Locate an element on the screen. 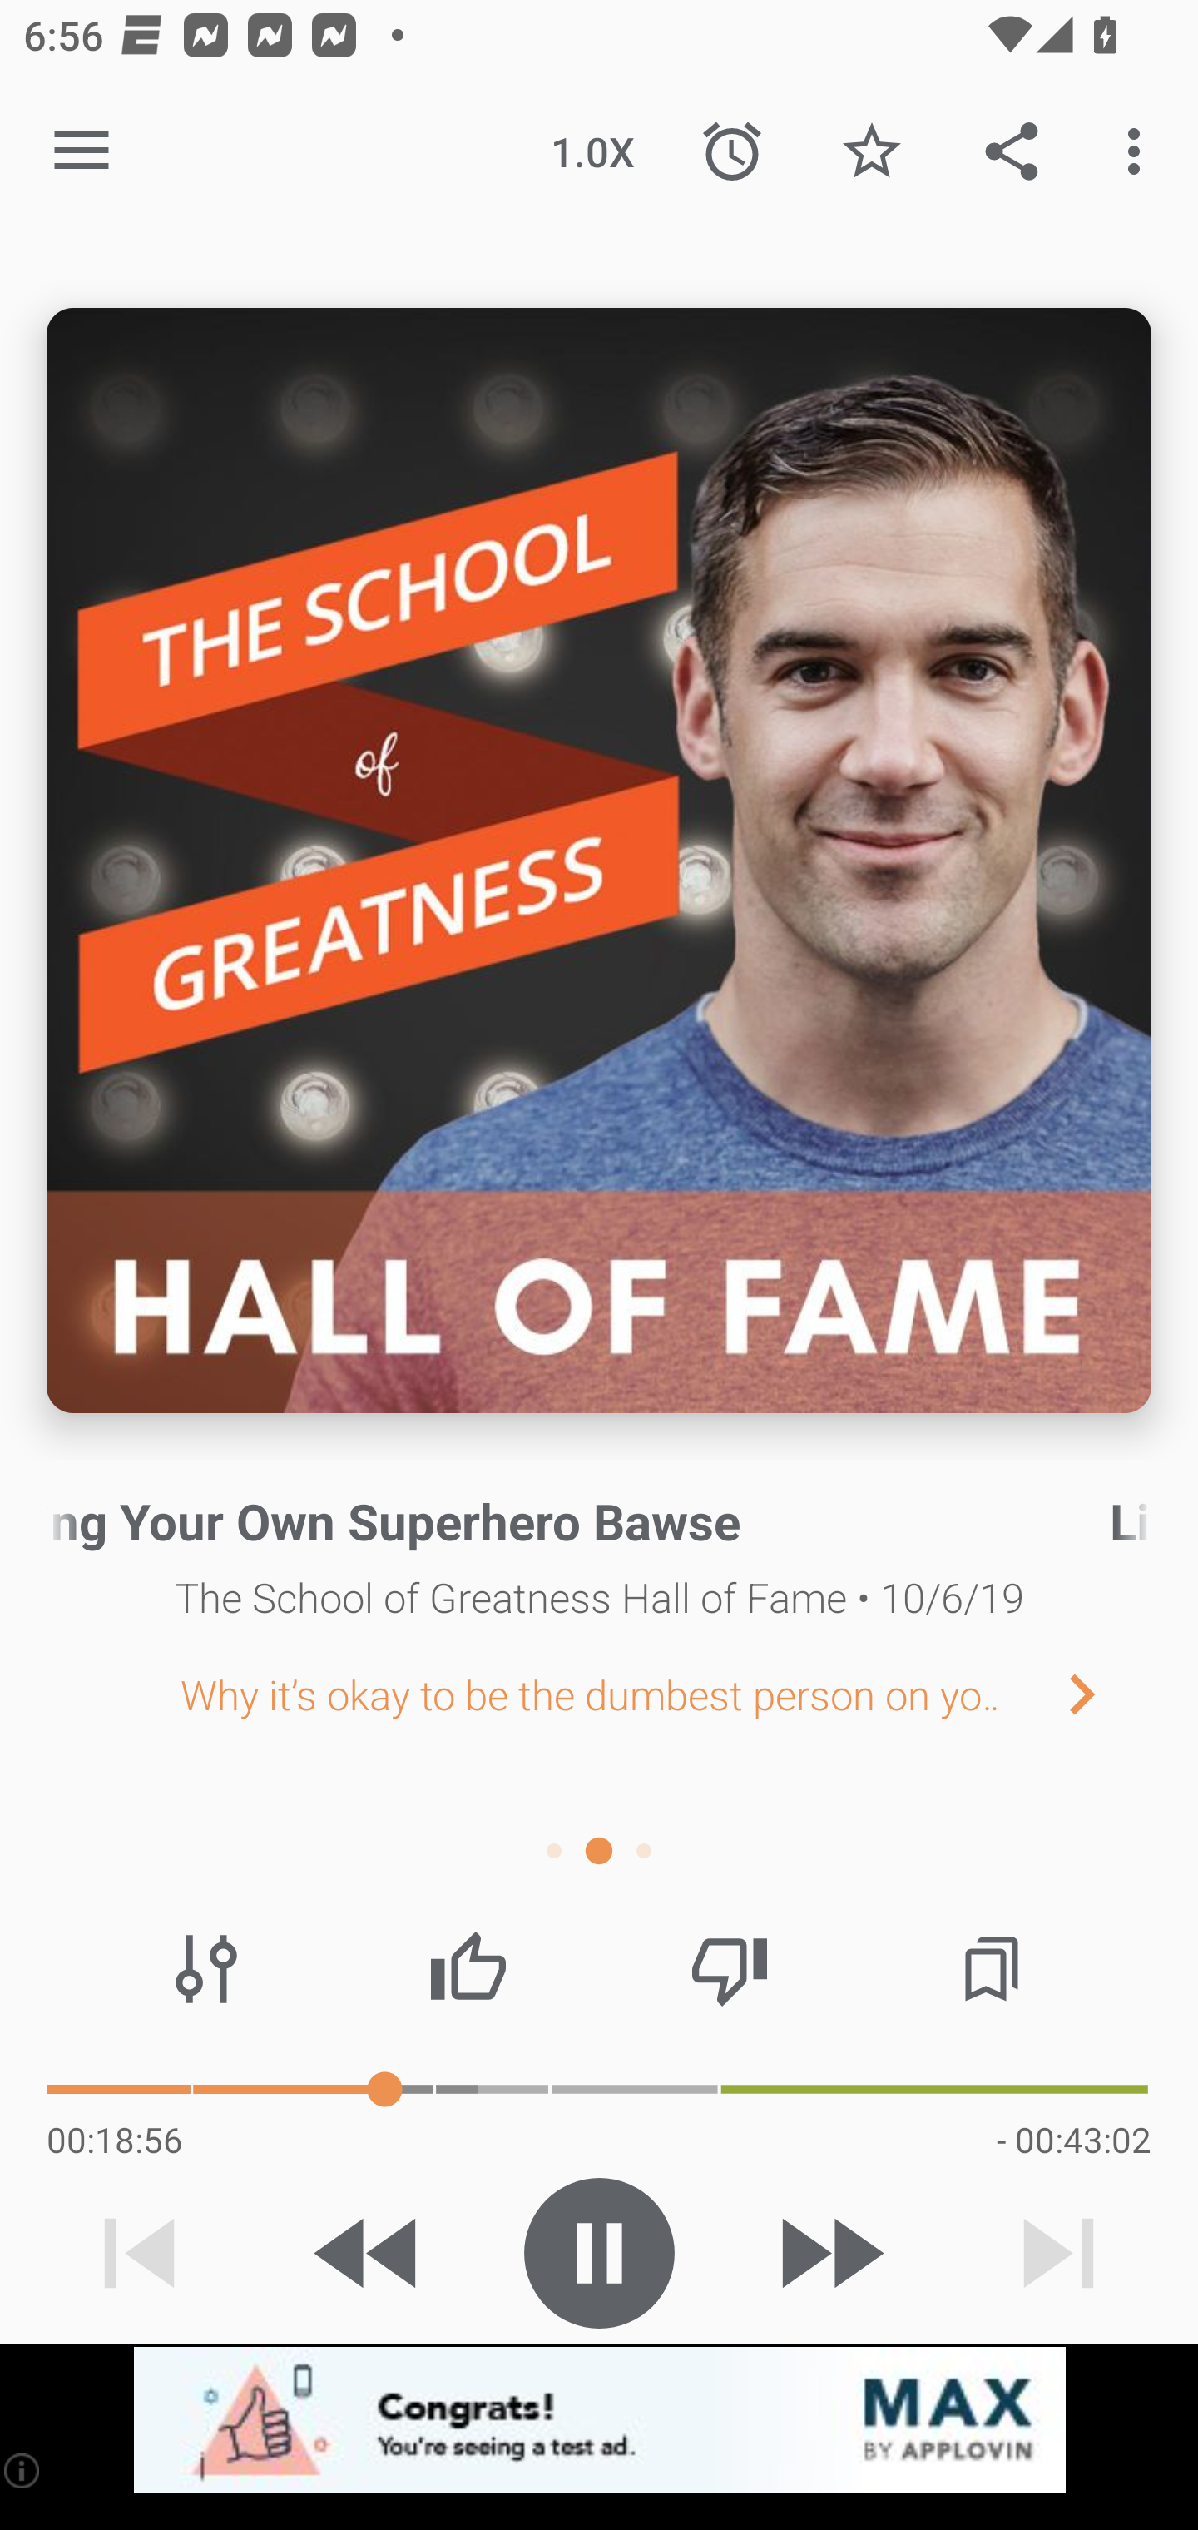 Image resolution: width=1198 pixels, height=2530 pixels. More options is located at coordinates (1140, 151).